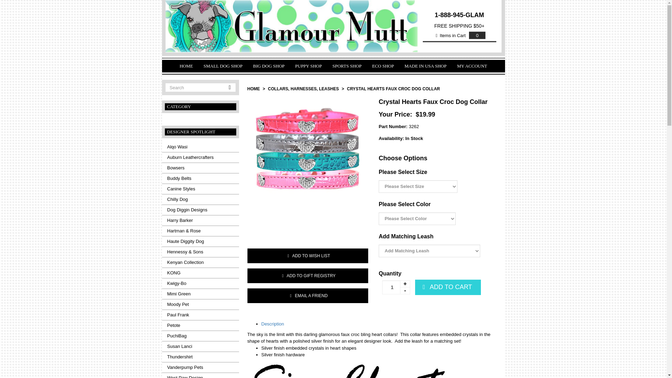 The width and height of the screenshot is (672, 378). Describe the element at coordinates (200, 375) in the screenshot. I see `West Paw Design` at that location.